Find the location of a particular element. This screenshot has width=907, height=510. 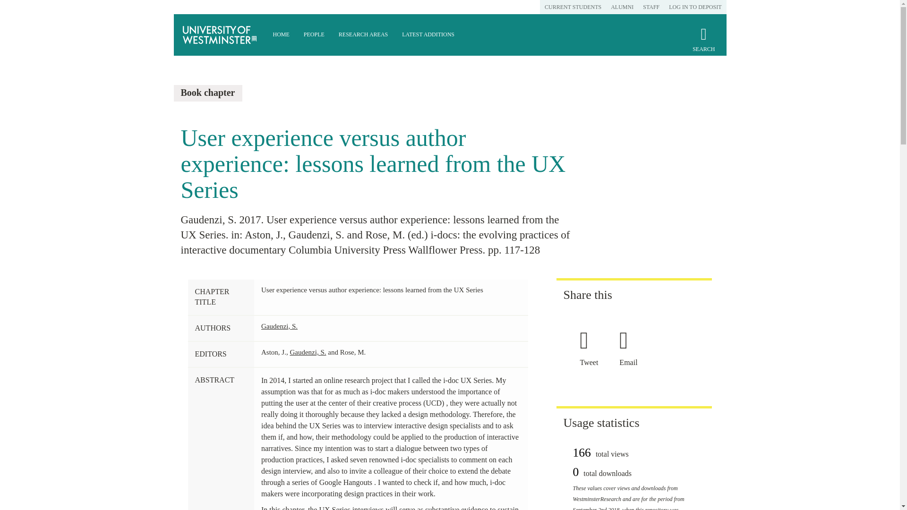

Gaudenzi, S. is located at coordinates (307, 352).